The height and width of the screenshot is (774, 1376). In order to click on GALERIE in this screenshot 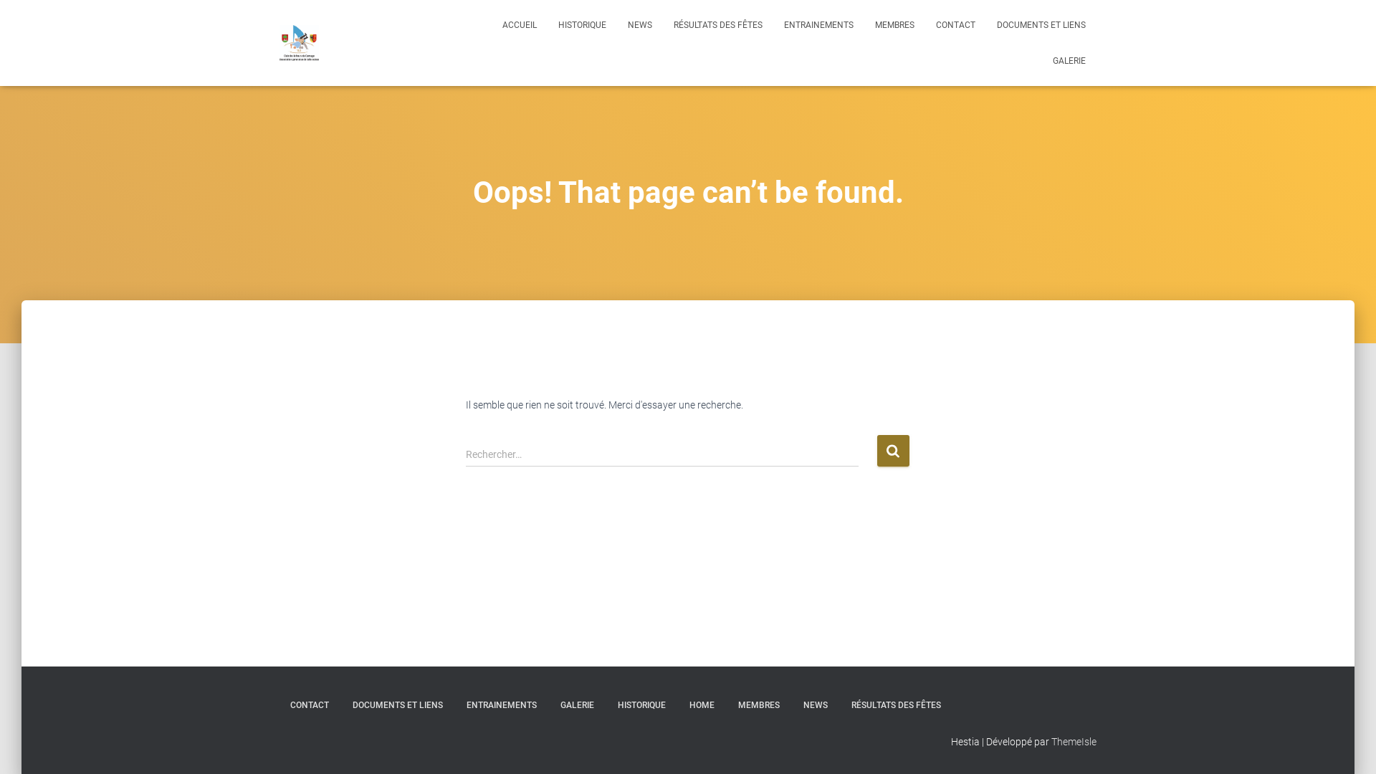, I will do `click(578, 705)`.